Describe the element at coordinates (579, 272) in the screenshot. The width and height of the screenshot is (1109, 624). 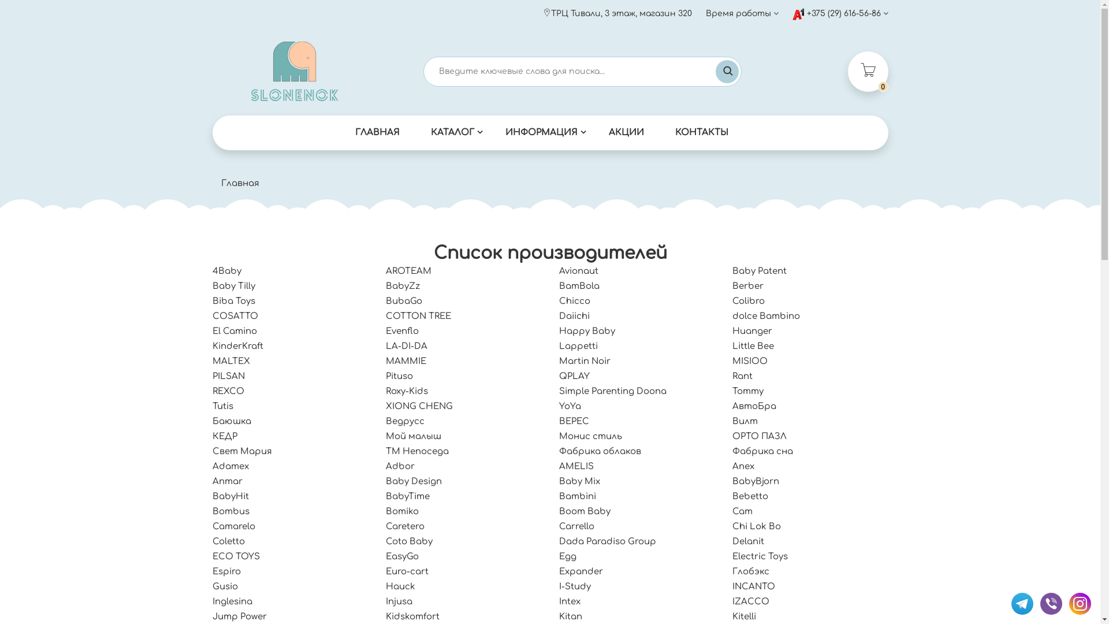
I see `Avionaut` at that location.